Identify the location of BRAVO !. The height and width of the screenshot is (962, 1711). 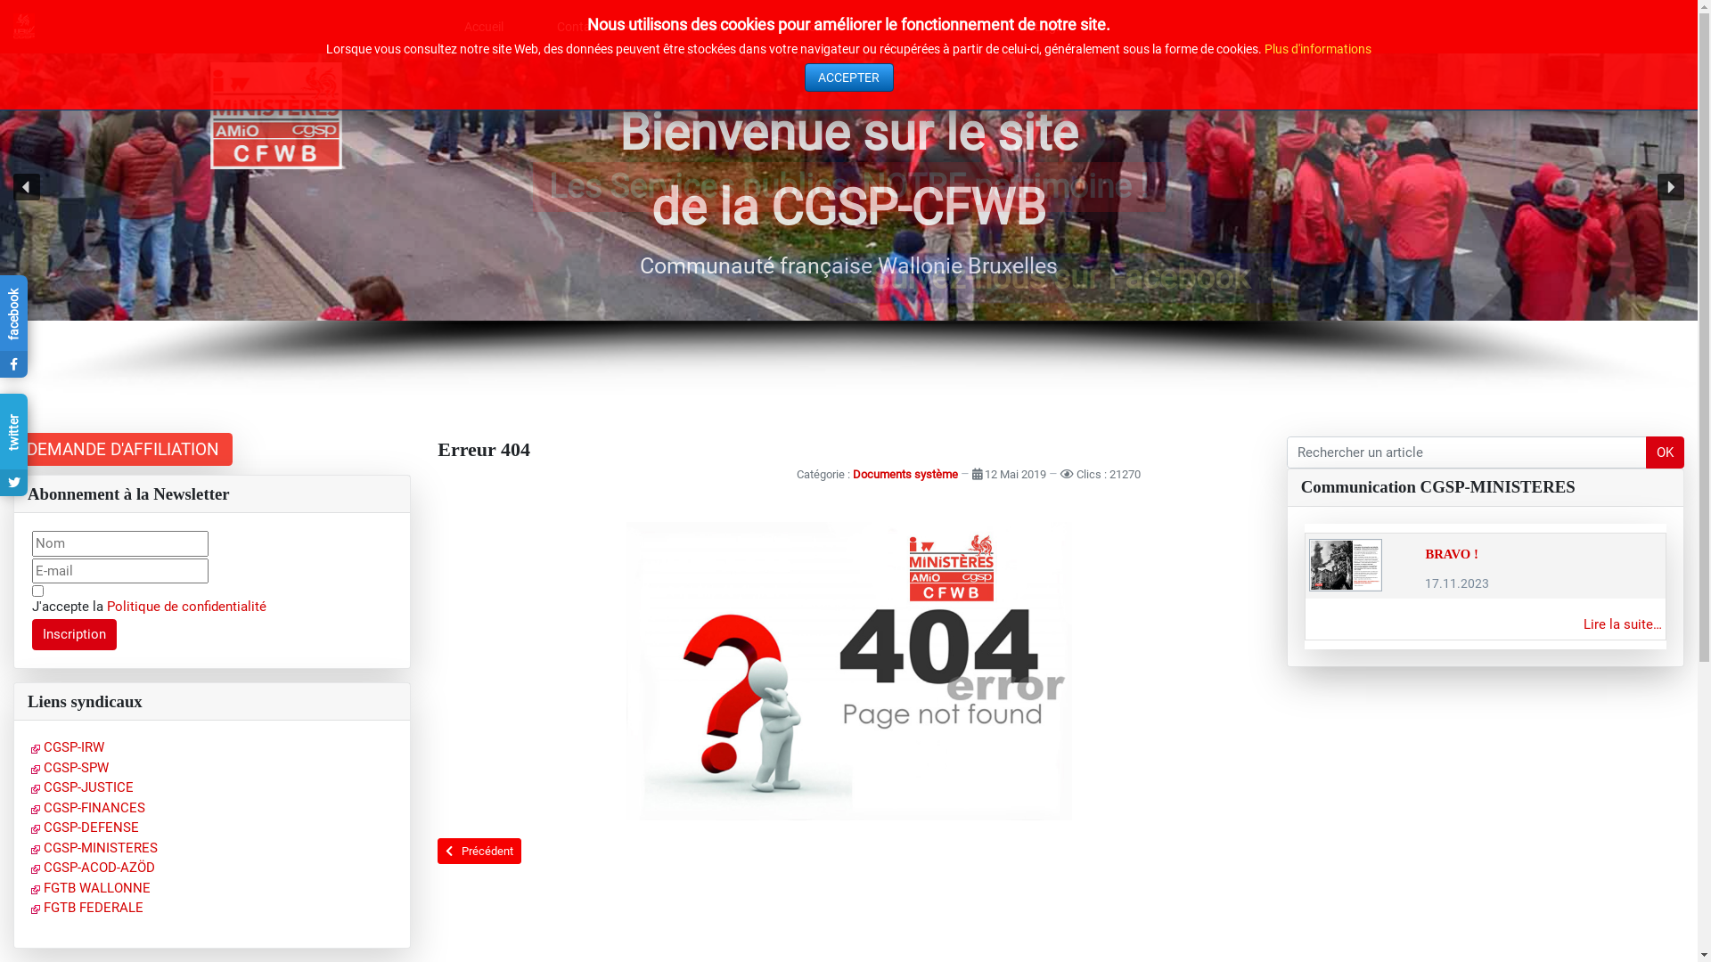
(1451, 554).